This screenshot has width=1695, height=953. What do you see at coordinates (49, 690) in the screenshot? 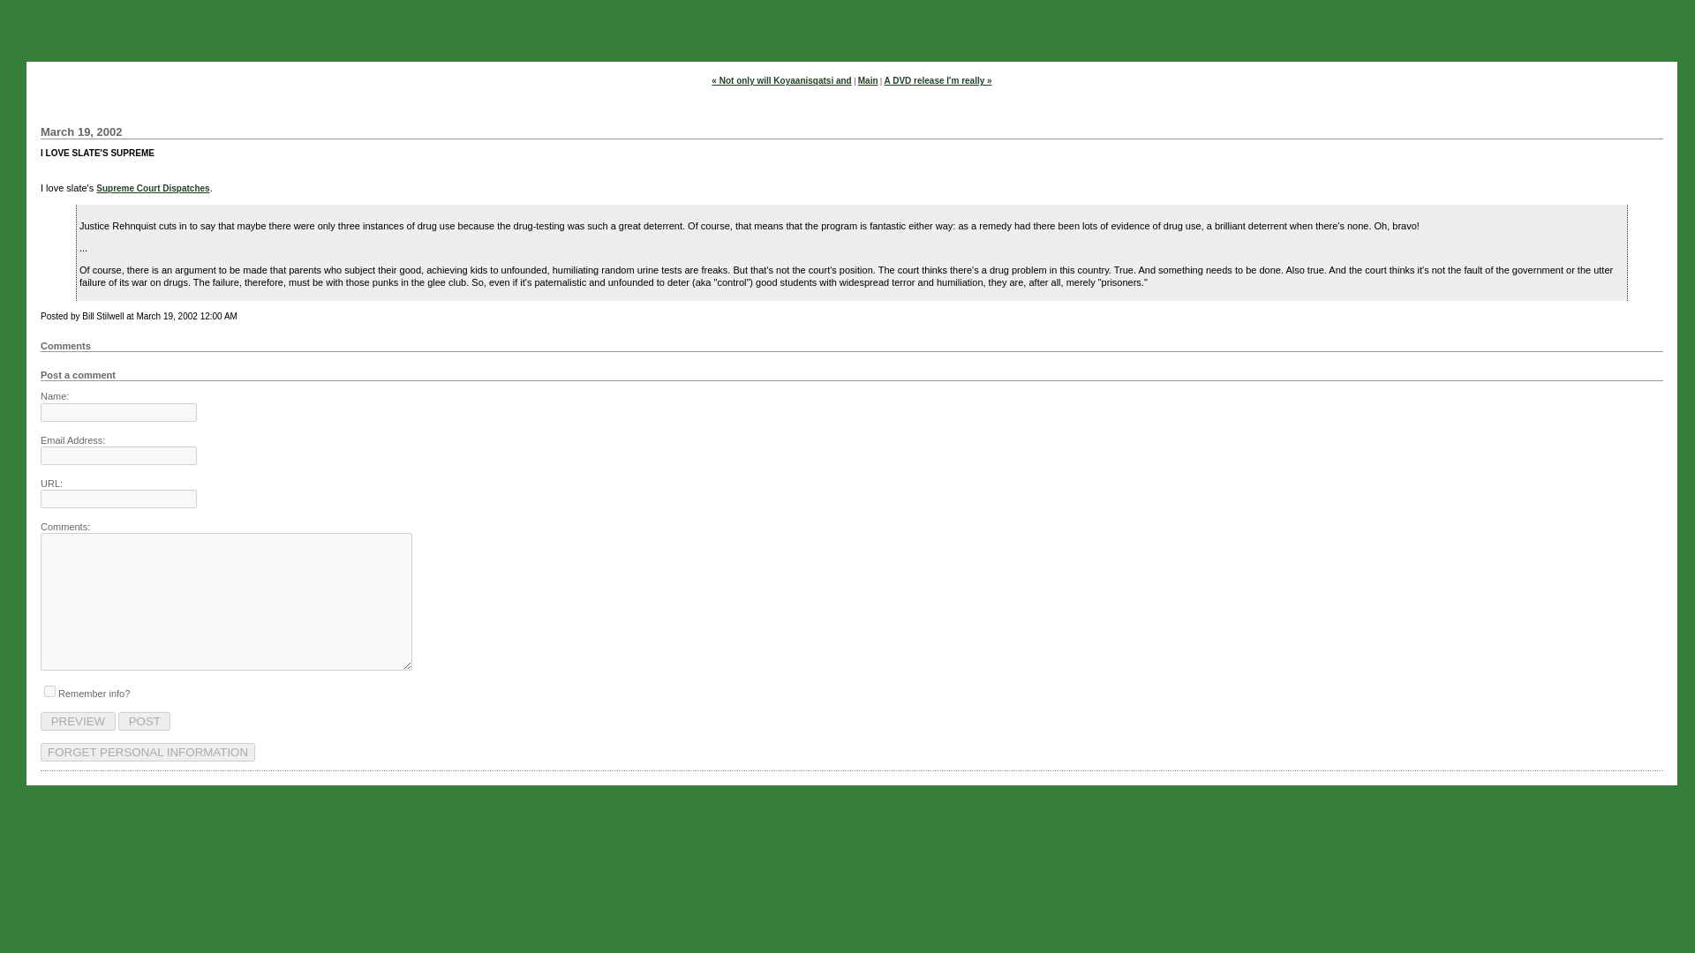
I see `on` at bounding box center [49, 690].